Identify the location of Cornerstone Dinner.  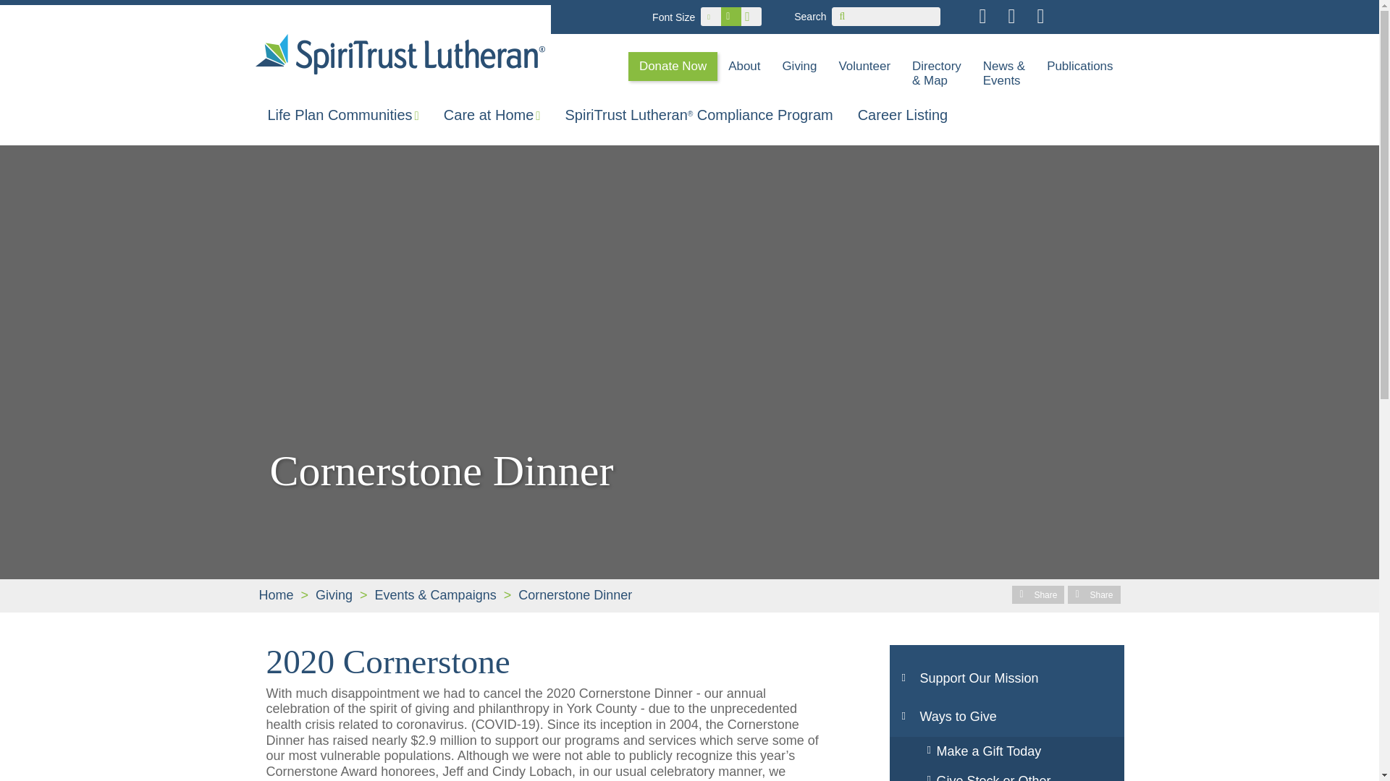
(575, 594).